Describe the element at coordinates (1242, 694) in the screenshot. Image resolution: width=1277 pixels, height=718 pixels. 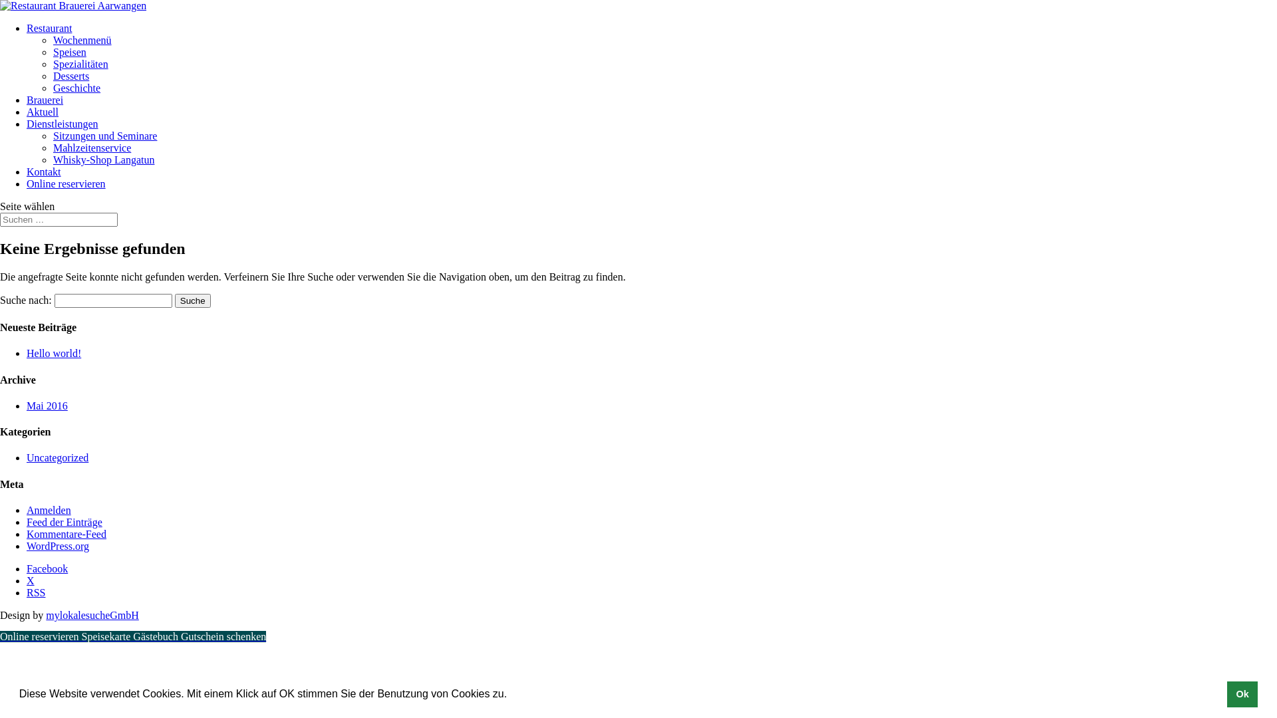
I see `Ok` at that location.